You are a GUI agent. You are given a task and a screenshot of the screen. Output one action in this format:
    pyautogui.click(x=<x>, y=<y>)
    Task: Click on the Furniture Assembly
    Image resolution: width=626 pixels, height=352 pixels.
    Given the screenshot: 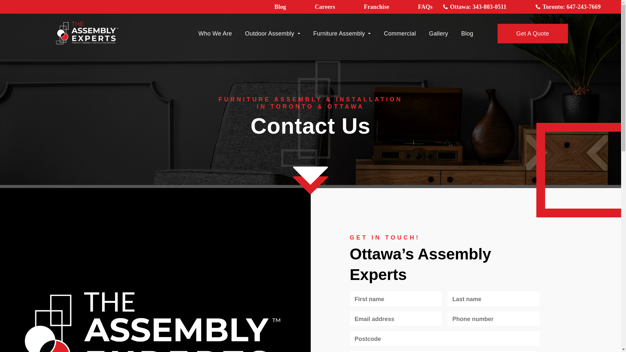 What is the action you would take?
    pyautogui.click(x=342, y=34)
    